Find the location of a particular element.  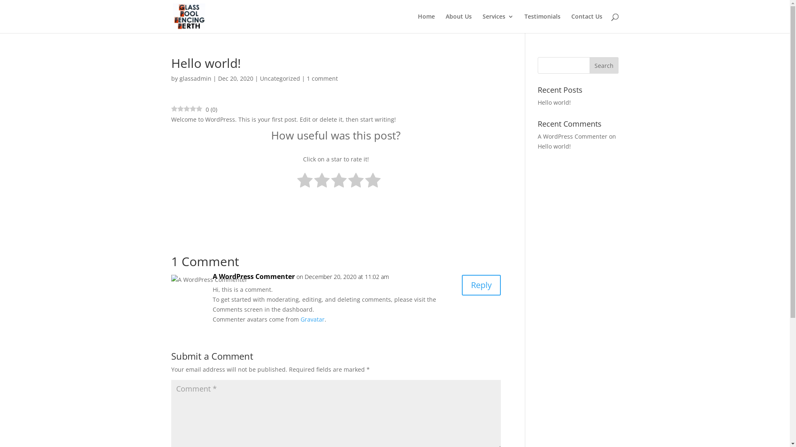

A WordPress Commenter is located at coordinates (573, 137).